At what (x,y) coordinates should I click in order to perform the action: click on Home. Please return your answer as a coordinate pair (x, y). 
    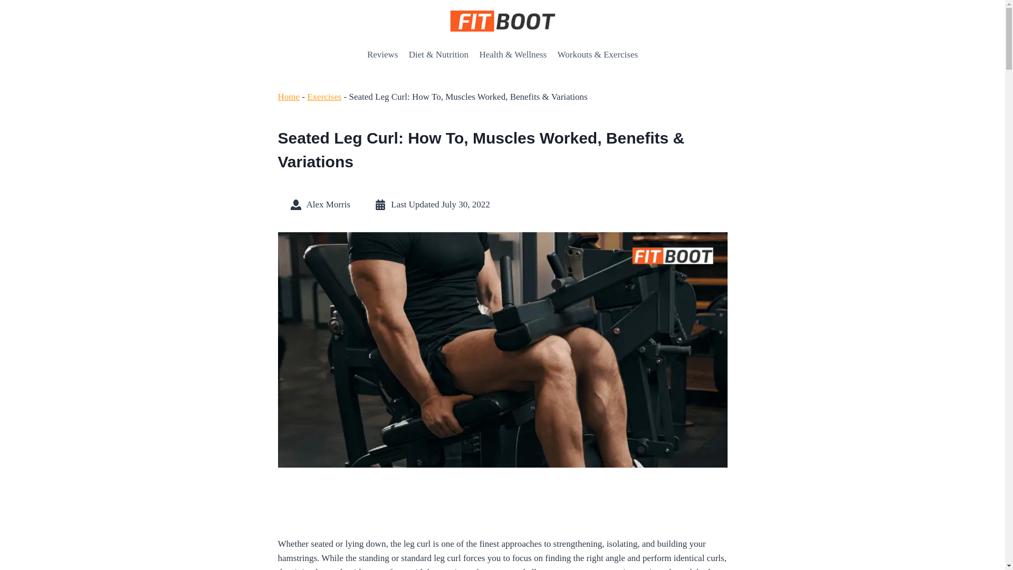
    Looking at the image, I should click on (289, 97).